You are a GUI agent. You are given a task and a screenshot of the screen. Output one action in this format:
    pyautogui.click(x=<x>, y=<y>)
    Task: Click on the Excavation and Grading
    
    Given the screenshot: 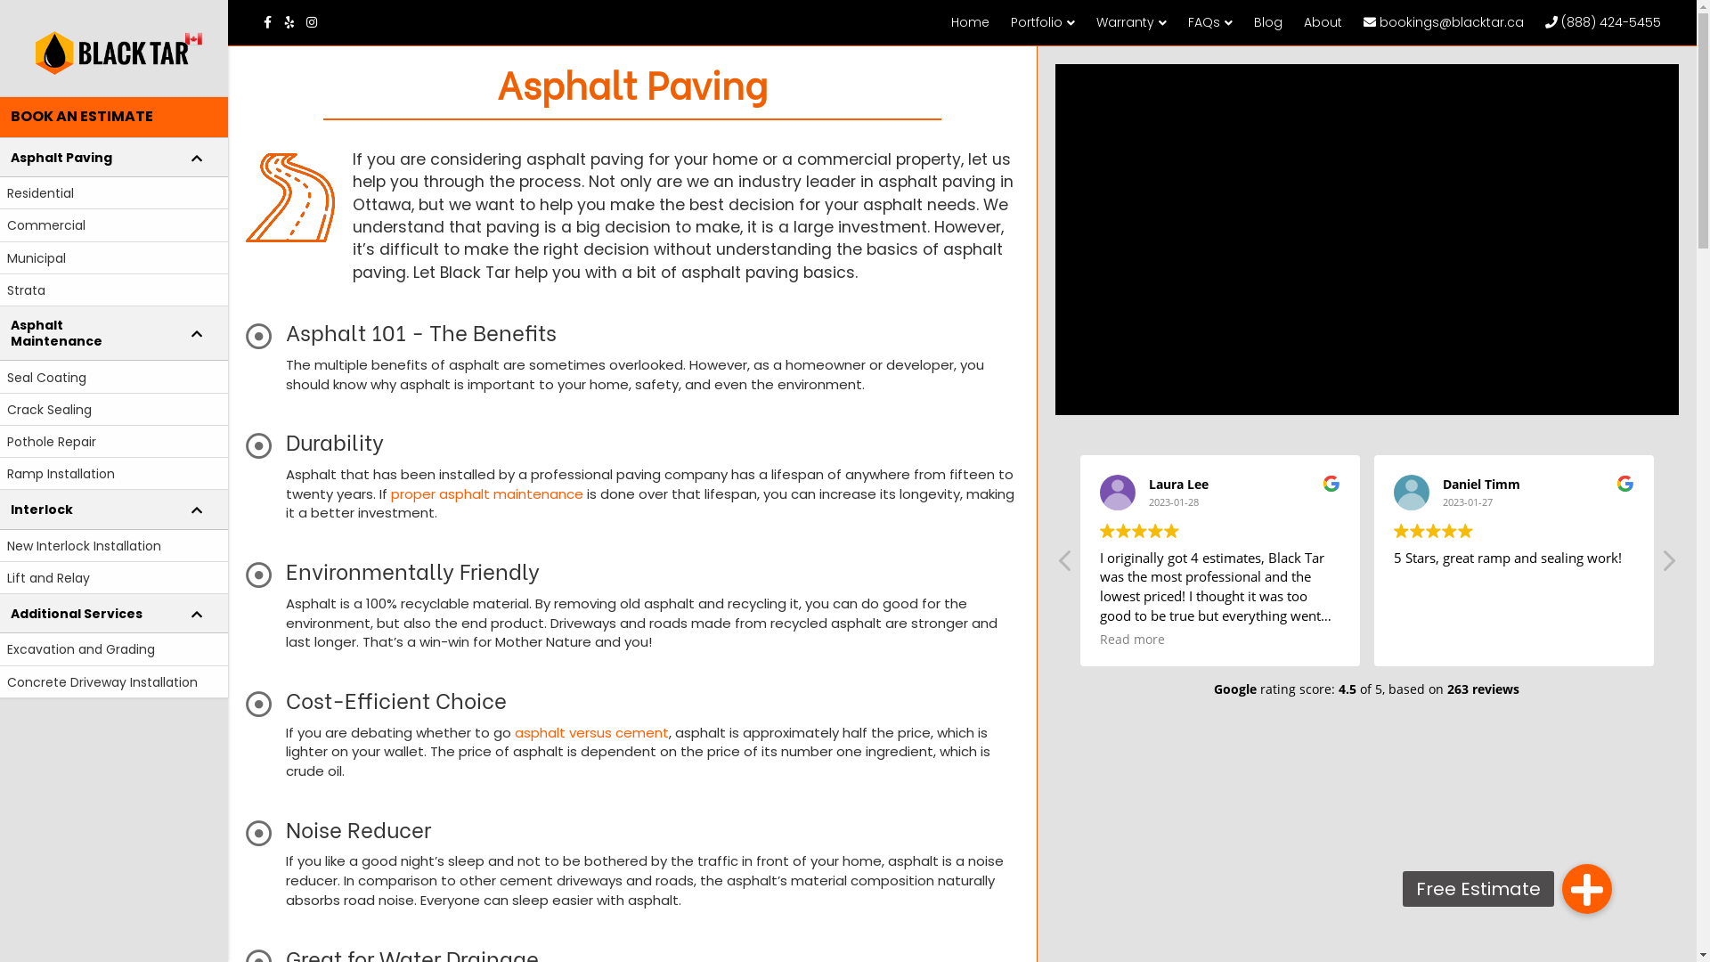 What is the action you would take?
    pyautogui.click(x=114, y=649)
    